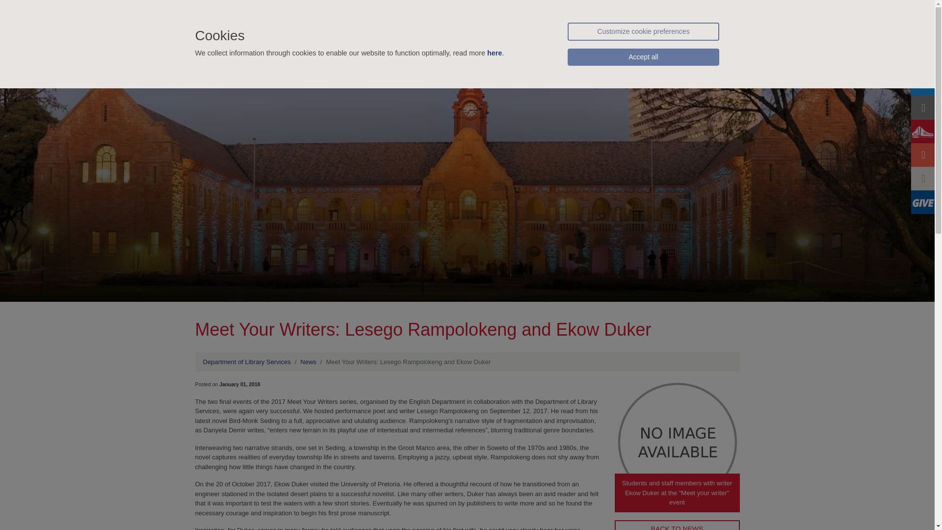 This screenshot has width=942, height=530. Describe the element at coordinates (549, 12) in the screenshot. I see `My UP Login` at that location.